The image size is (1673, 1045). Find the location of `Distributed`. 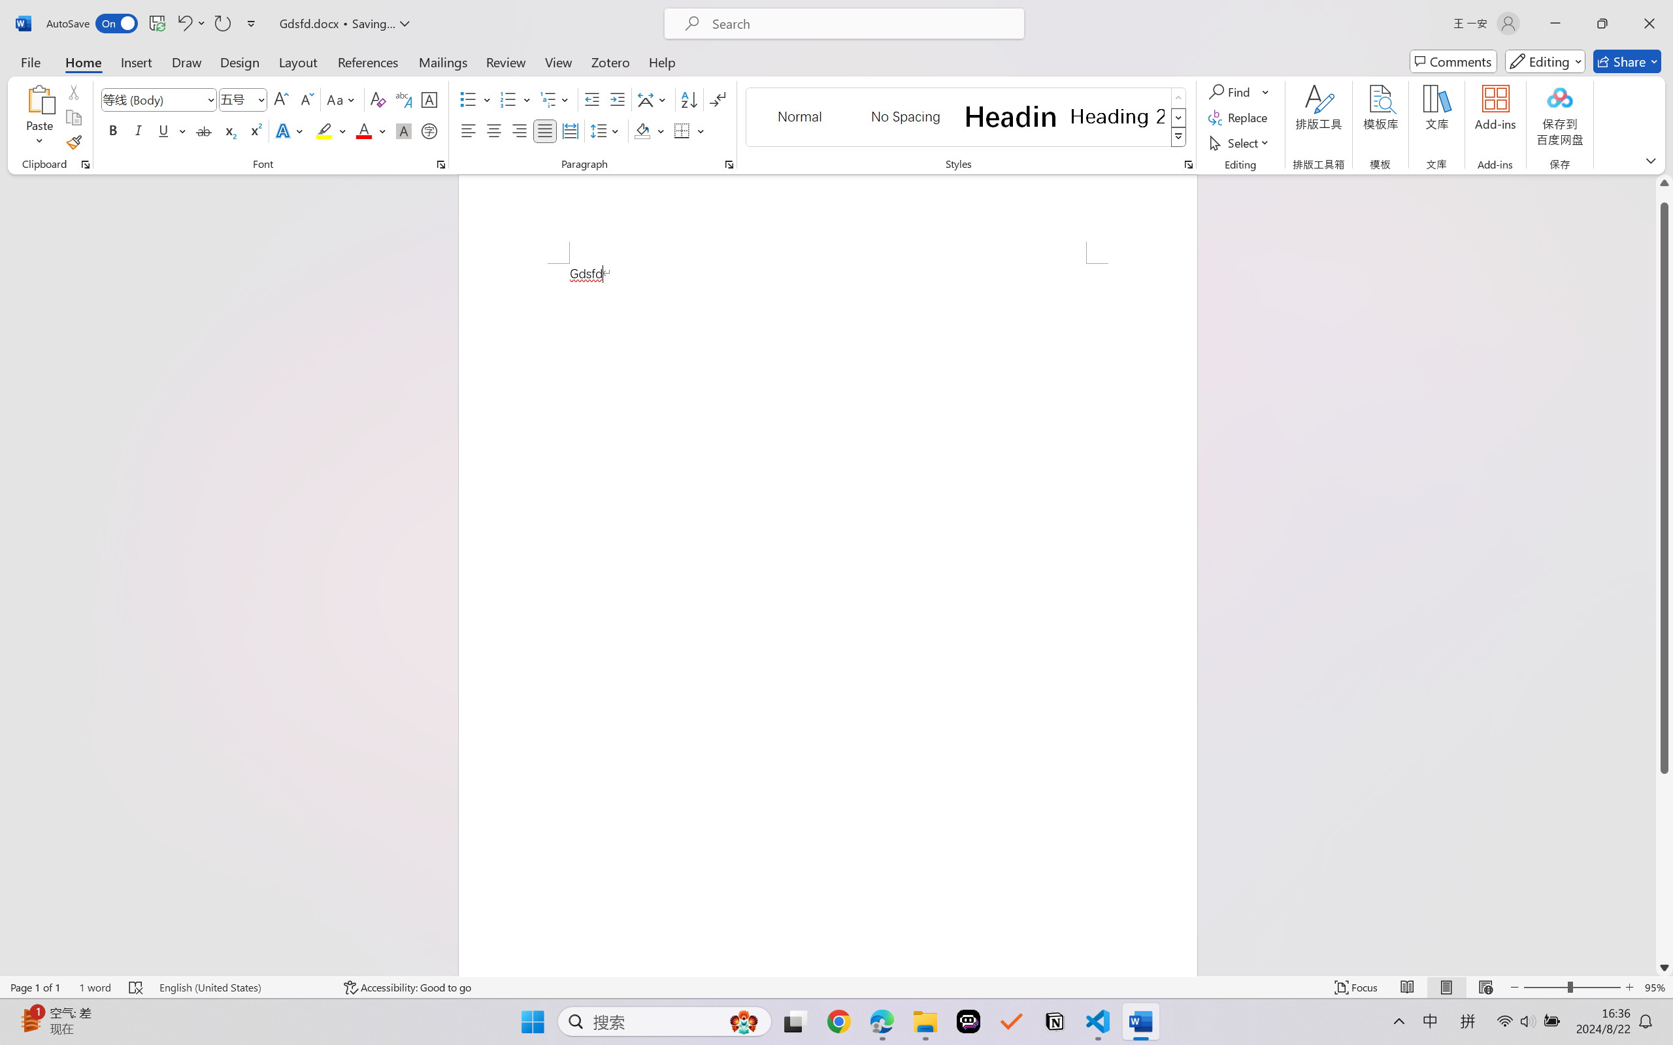

Distributed is located at coordinates (570, 131).